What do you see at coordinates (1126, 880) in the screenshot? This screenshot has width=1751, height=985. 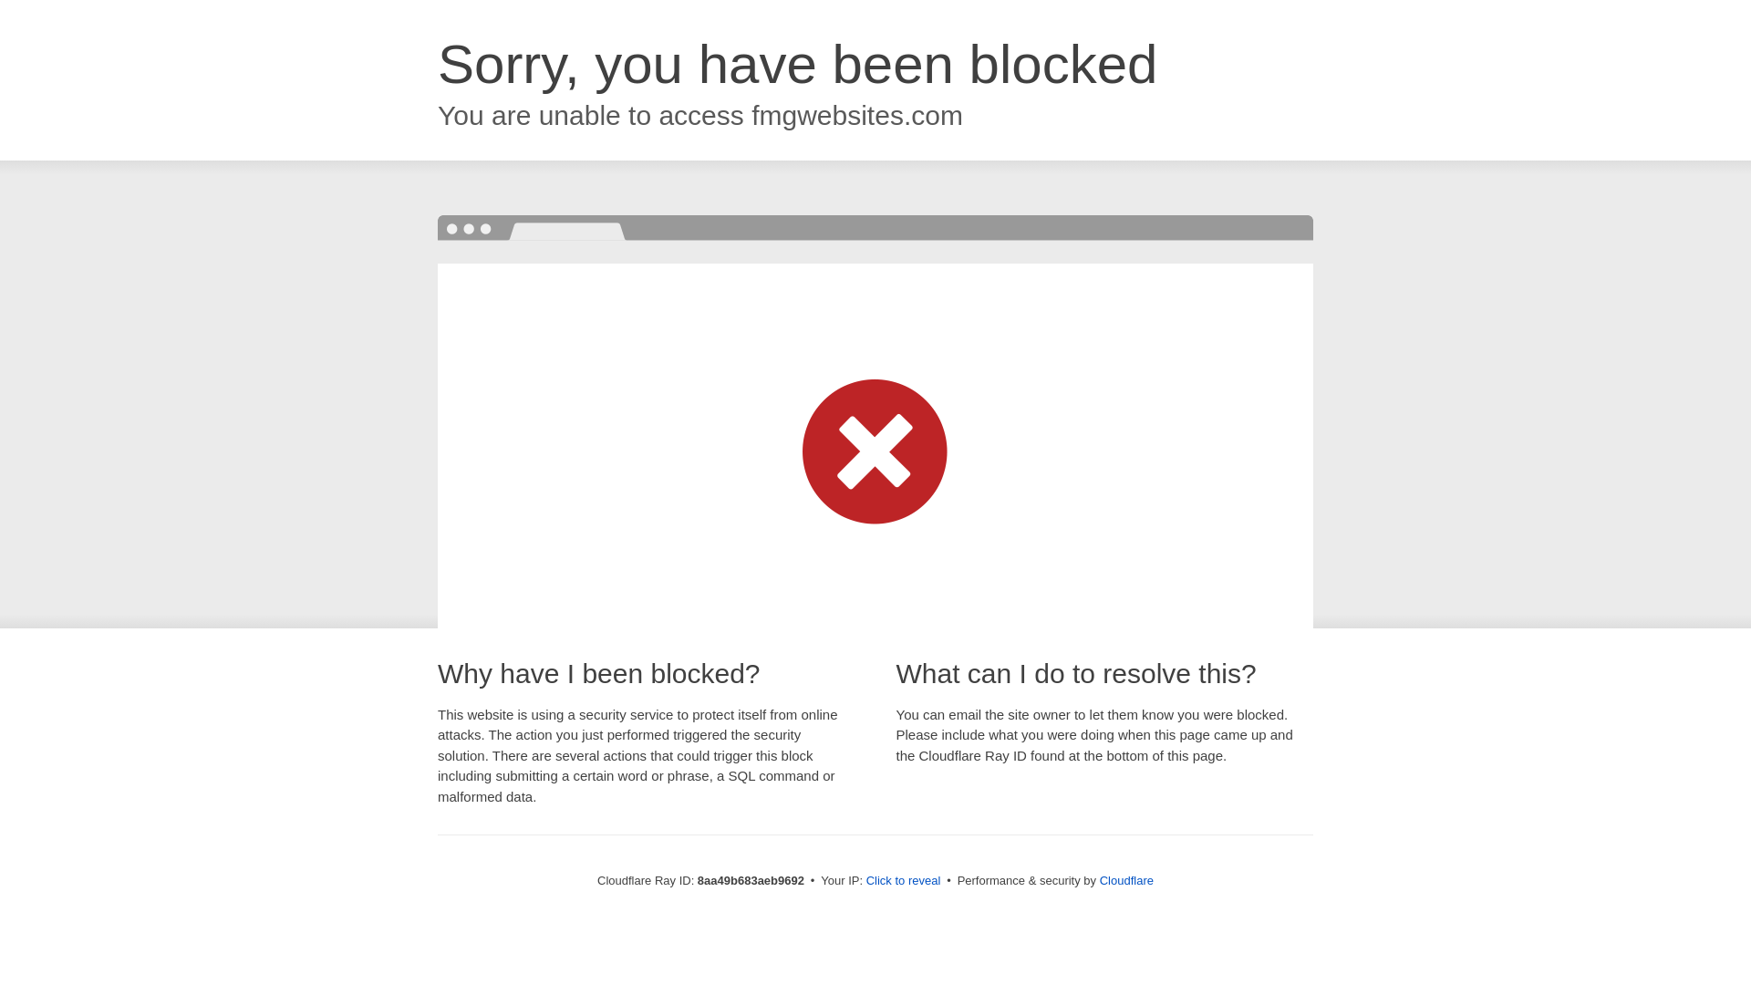 I see `Cloudflare` at bounding box center [1126, 880].